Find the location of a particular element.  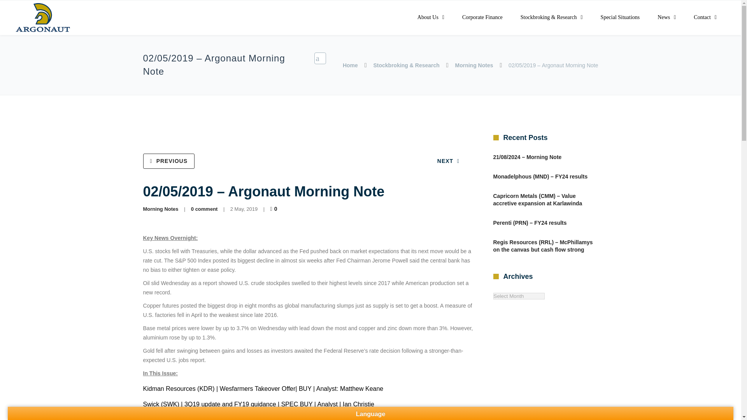

Morning Notes is located at coordinates (161, 209).